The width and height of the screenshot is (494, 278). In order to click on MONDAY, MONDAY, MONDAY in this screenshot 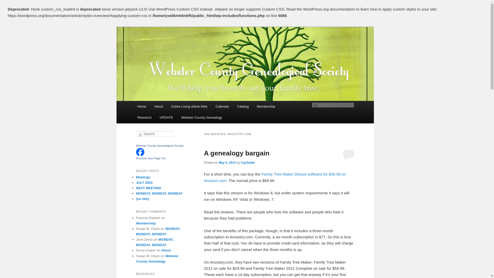, I will do `click(159, 194)`.